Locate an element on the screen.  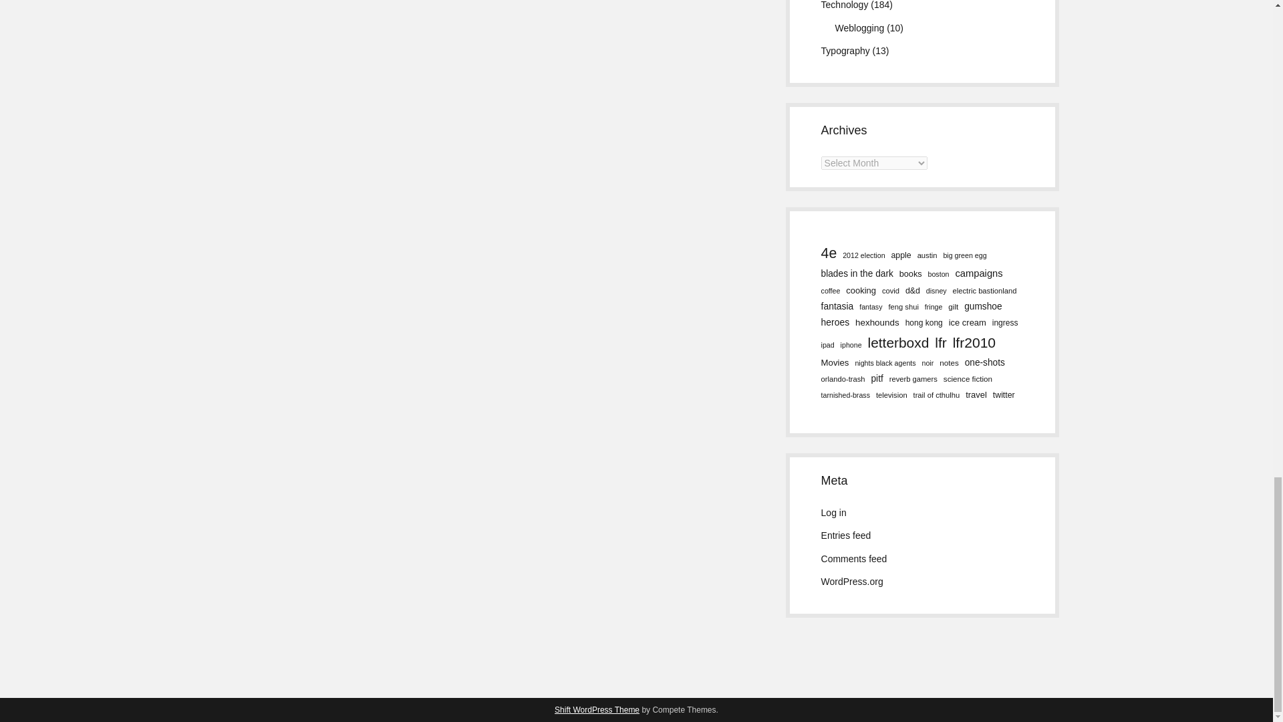
austin is located at coordinates (928, 255).